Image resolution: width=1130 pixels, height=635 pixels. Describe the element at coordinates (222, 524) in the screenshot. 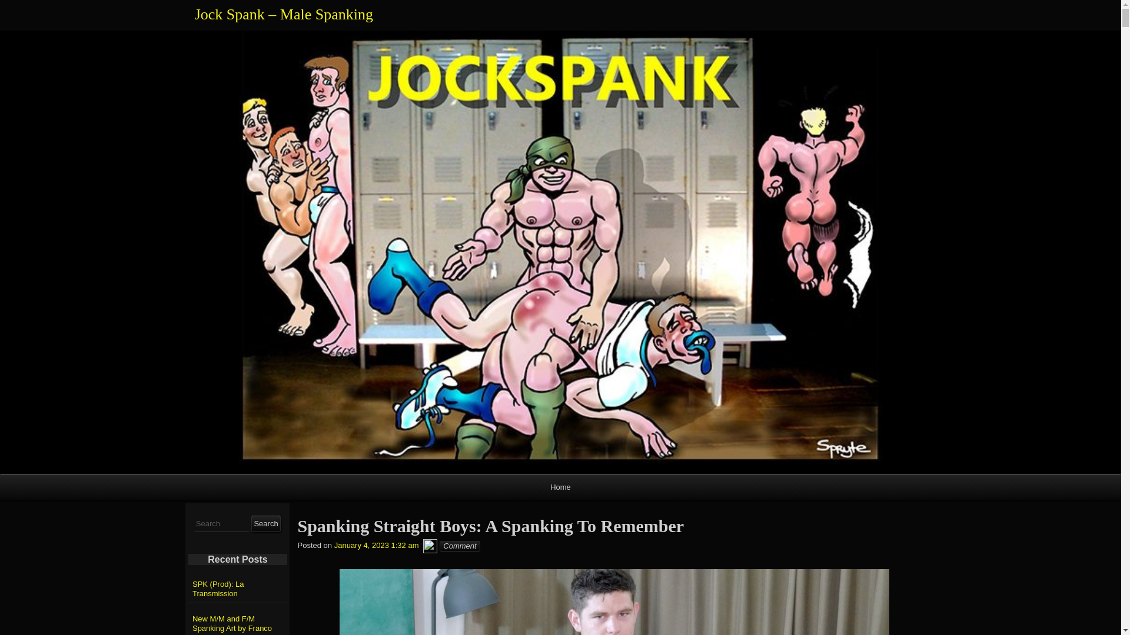

I see `must not contain html tags` at that location.